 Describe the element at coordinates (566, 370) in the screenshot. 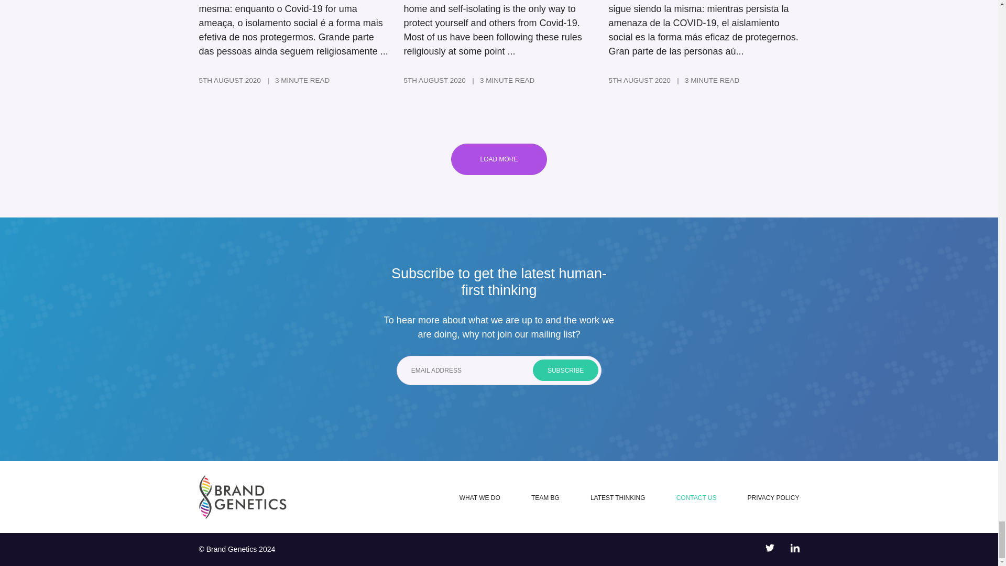

I see `Subscribe` at that location.